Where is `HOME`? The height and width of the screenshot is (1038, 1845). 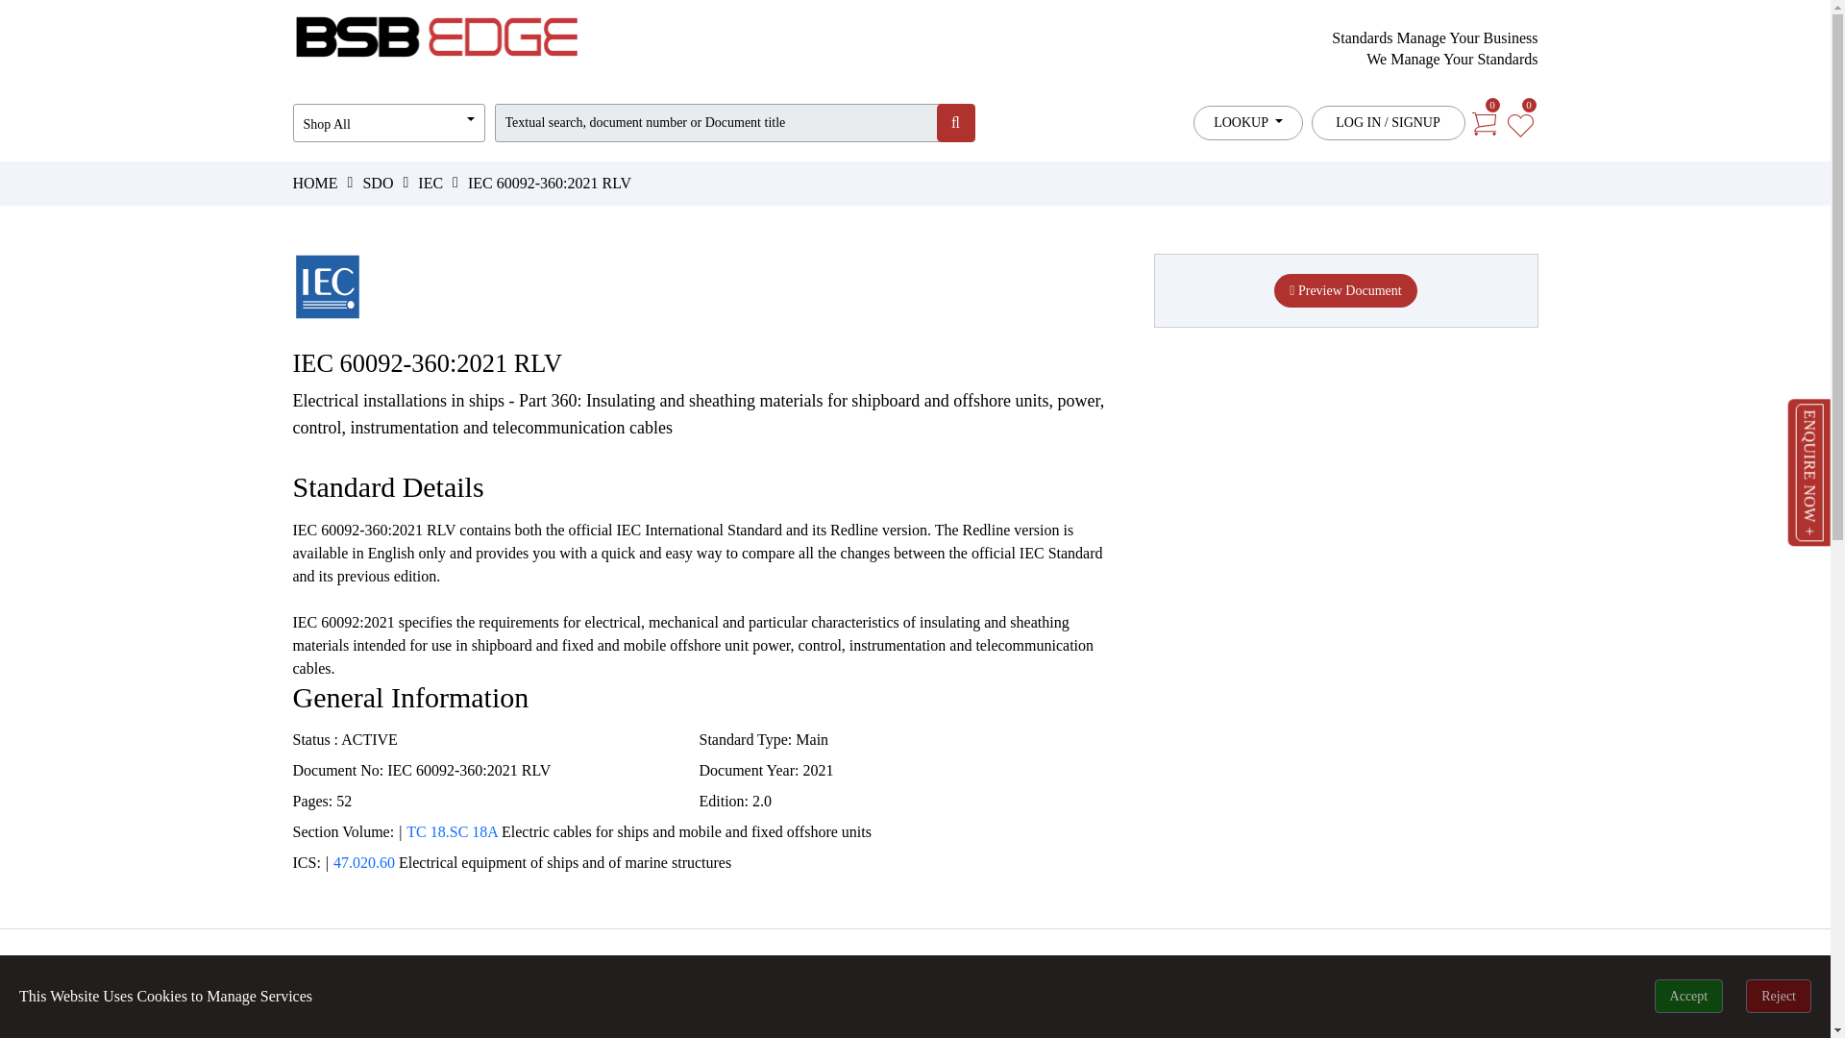
HOME is located at coordinates (314, 183).